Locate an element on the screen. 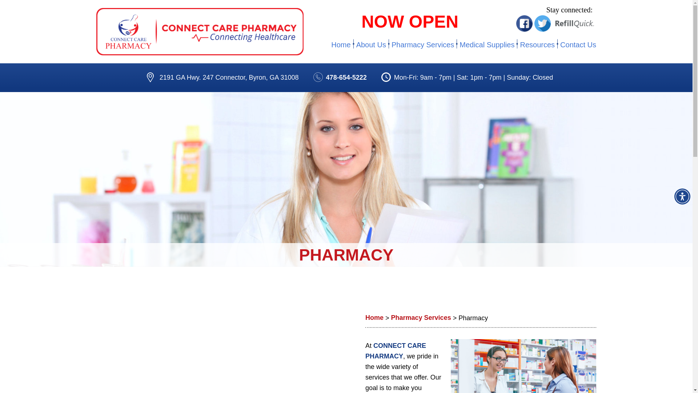 The image size is (698, 393). Home is located at coordinates (374, 318).